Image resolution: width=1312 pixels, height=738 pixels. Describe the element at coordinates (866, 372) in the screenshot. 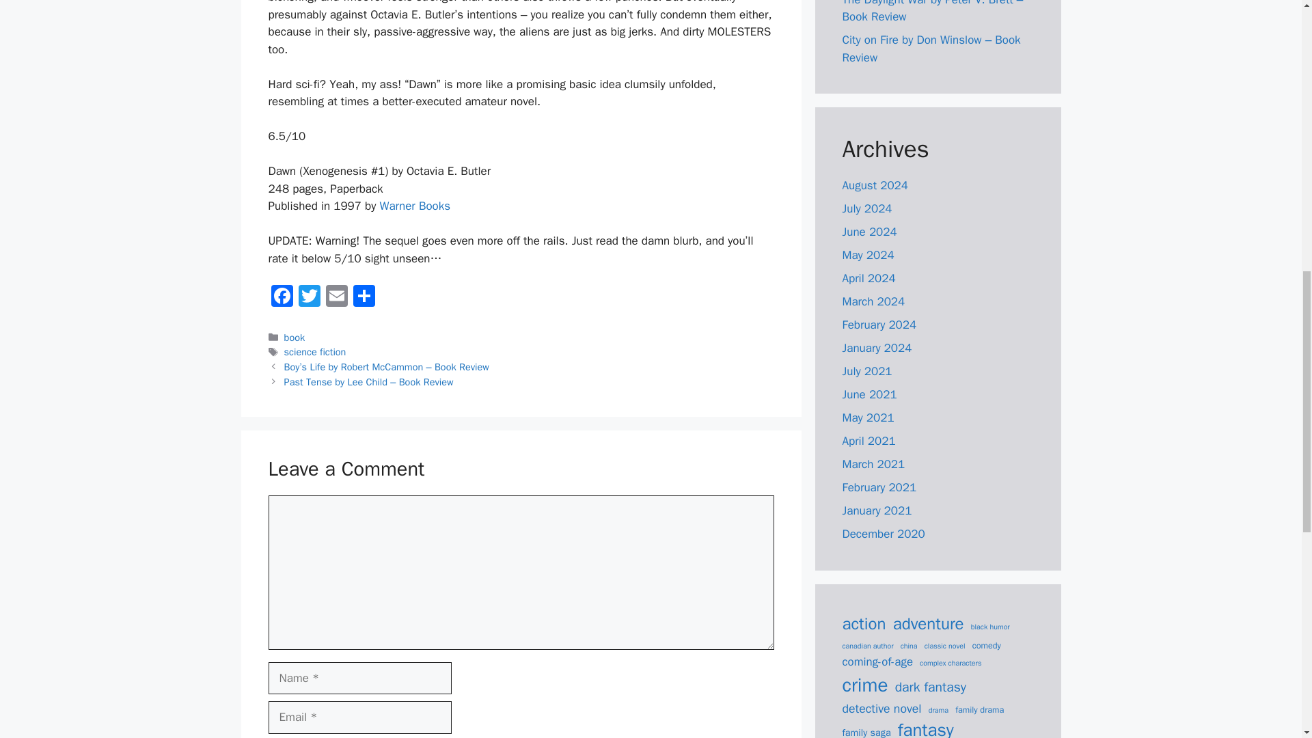

I see `July 2021` at that location.